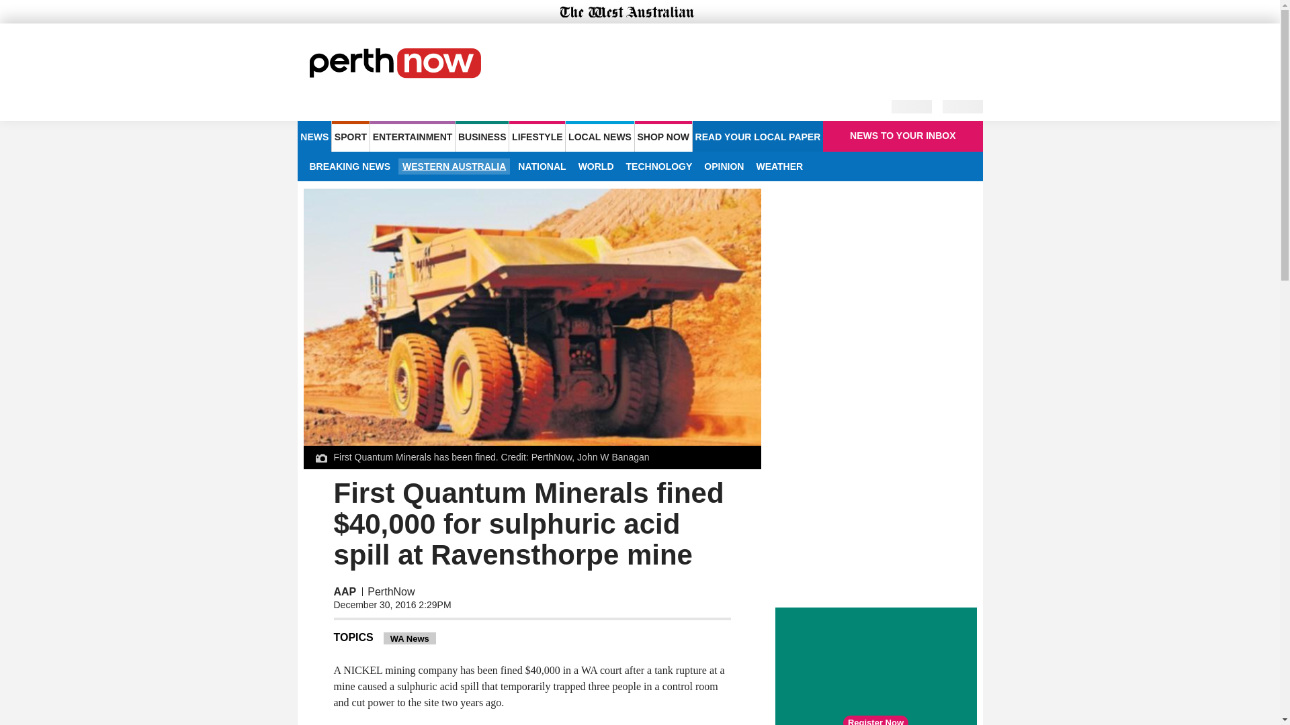 Image resolution: width=1290 pixels, height=725 pixels. Describe the element at coordinates (413, 136) in the screenshot. I see `ENTERTAINMENT` at that location.